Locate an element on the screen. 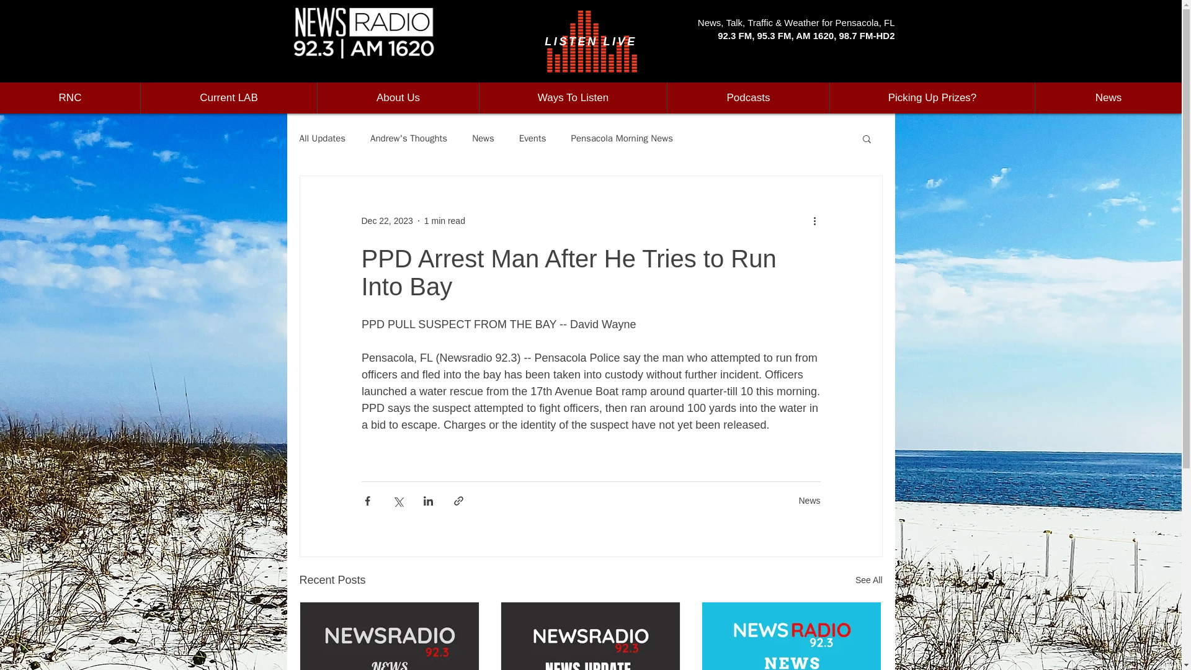 This screenshot has width=1191, height=670. Picking Up Prizes? is located at coordinates (932, 97).